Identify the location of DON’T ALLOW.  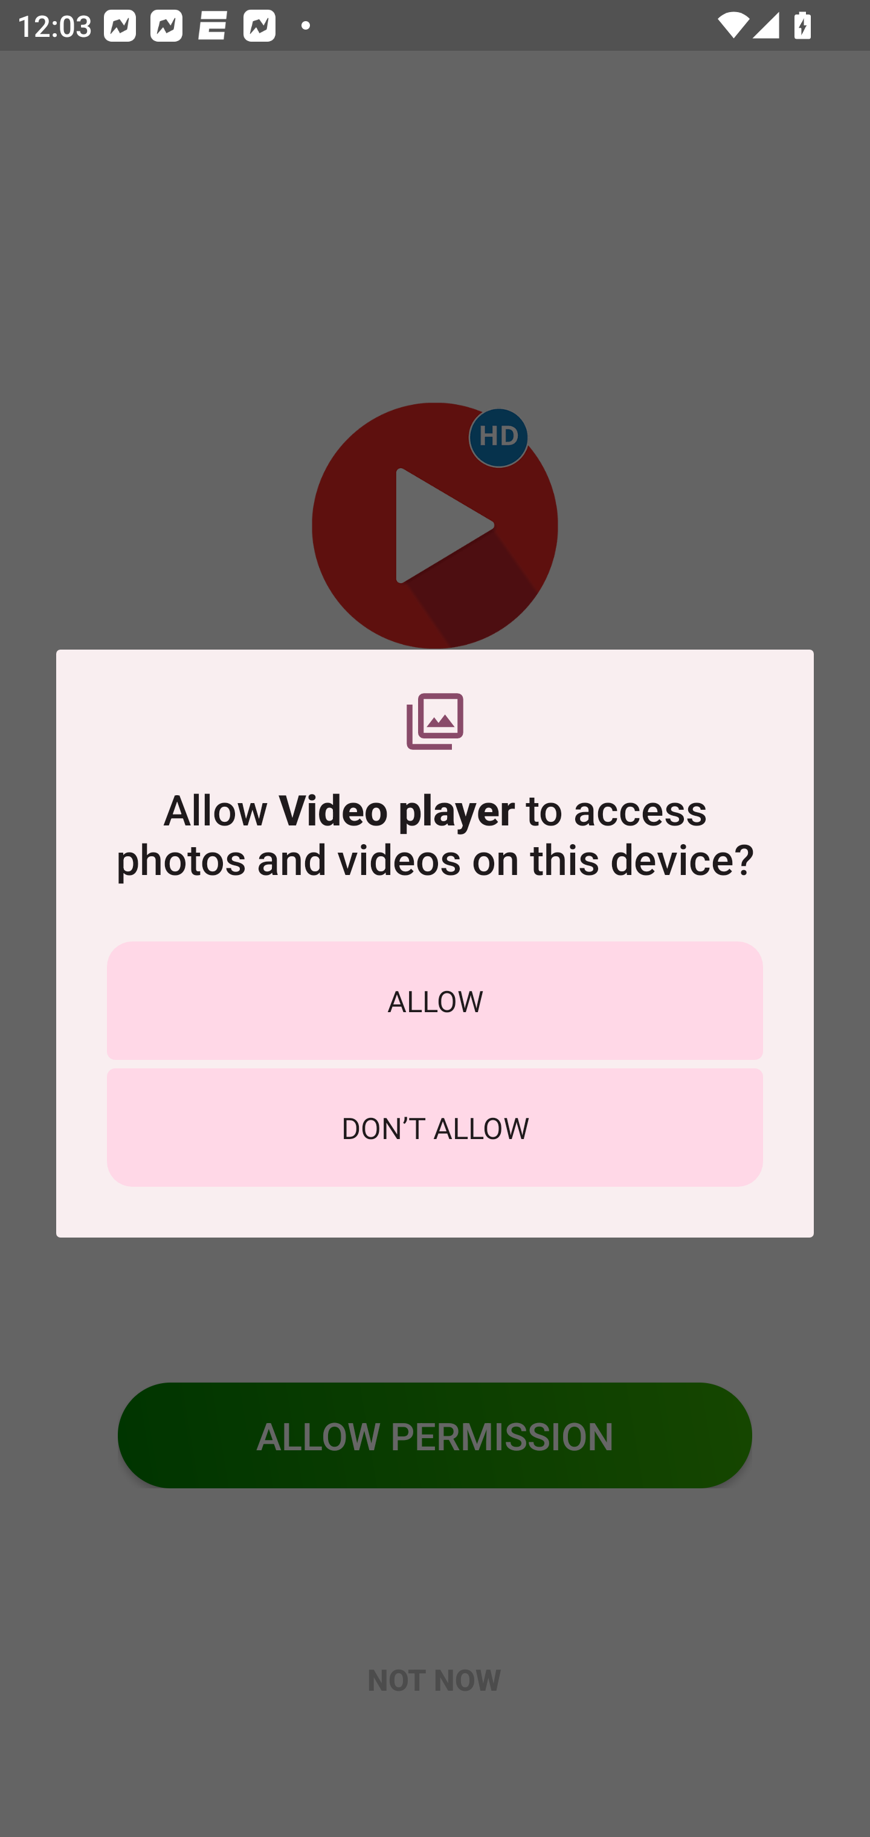
(435, 1128).